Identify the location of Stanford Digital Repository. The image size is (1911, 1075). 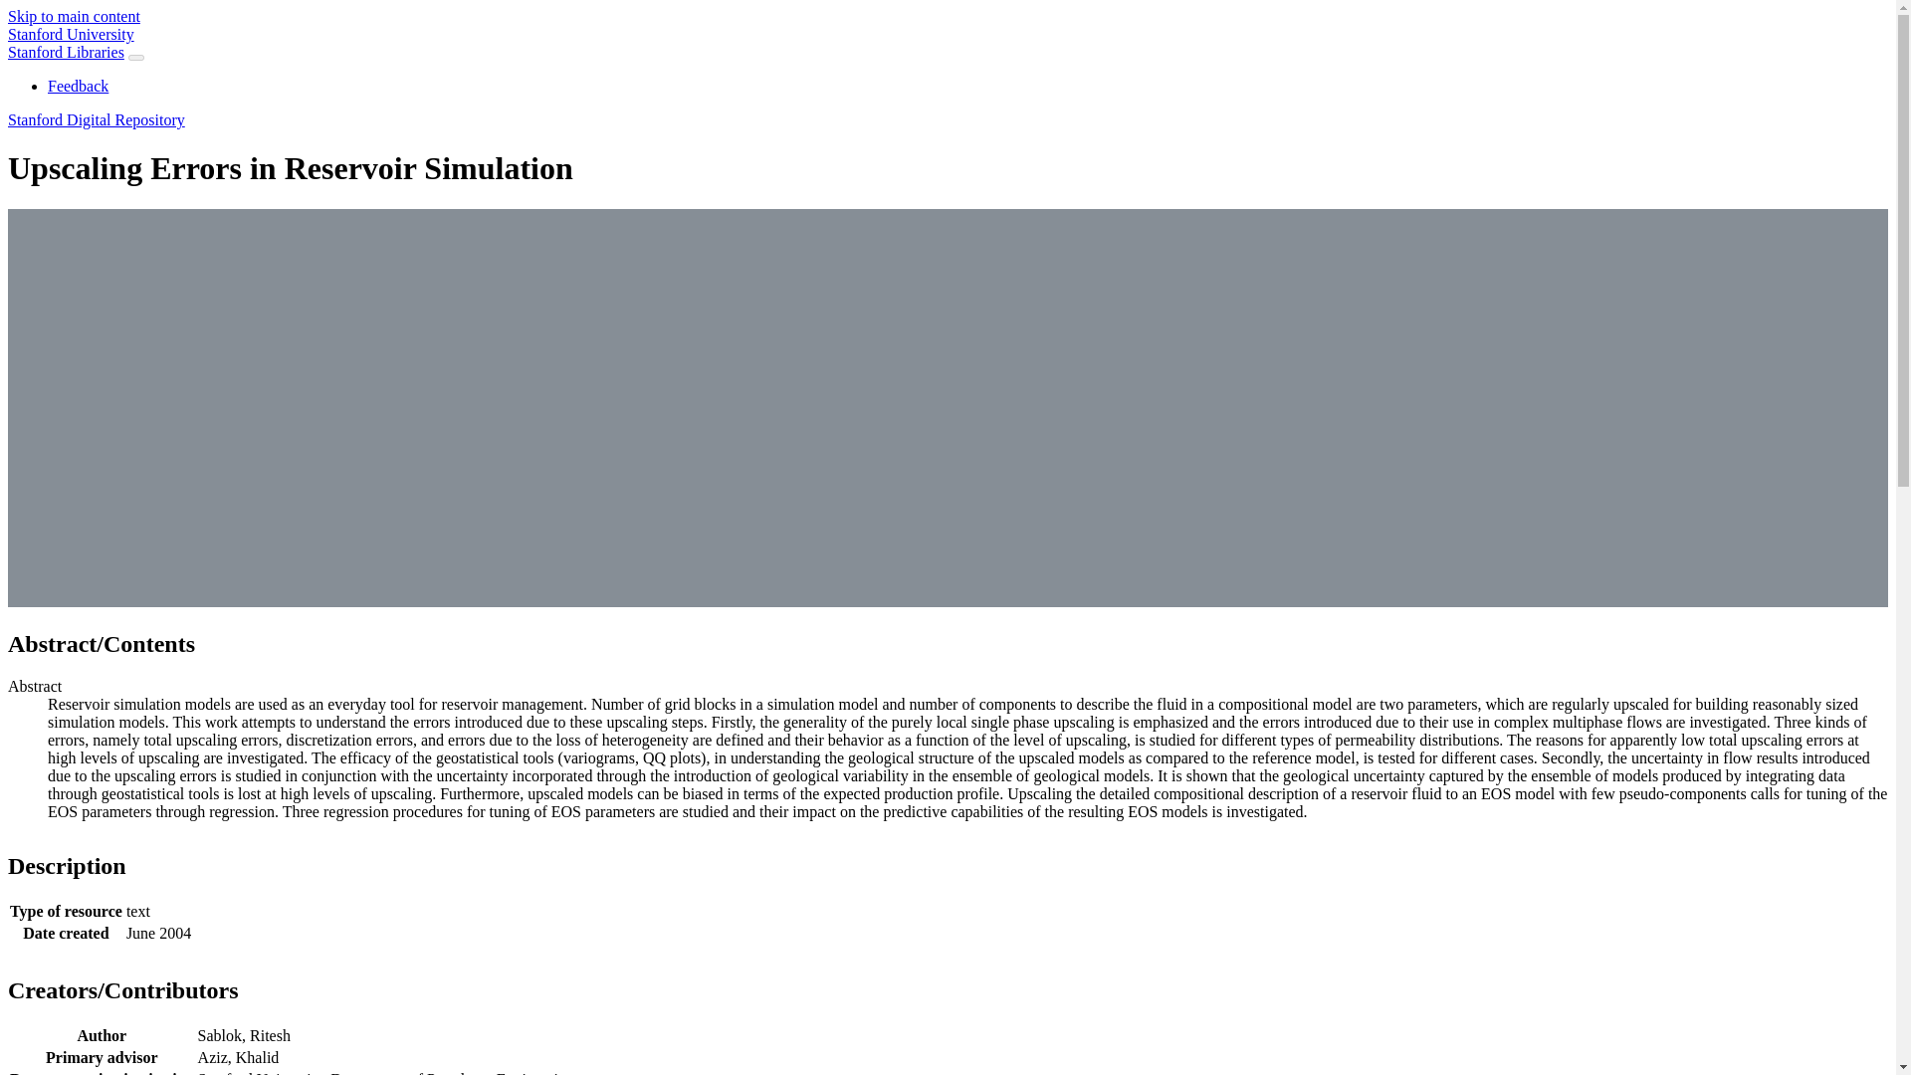
(96, 119).